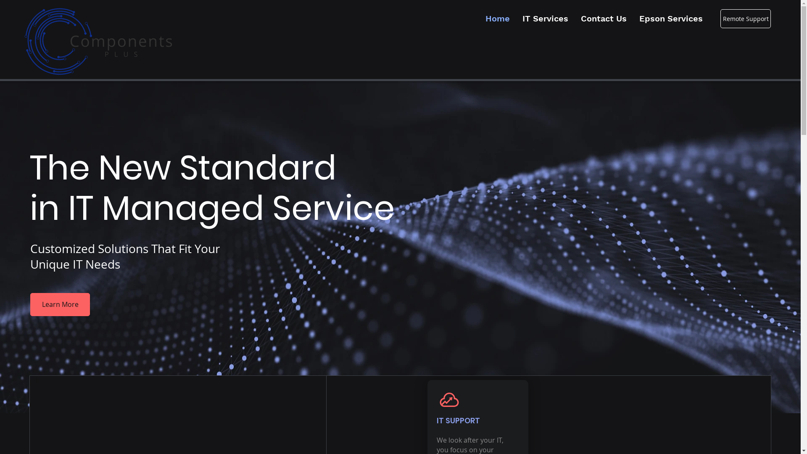 The height and width of the screenshot is (454, 807). I want to click on IT Services, so click(546, 18).